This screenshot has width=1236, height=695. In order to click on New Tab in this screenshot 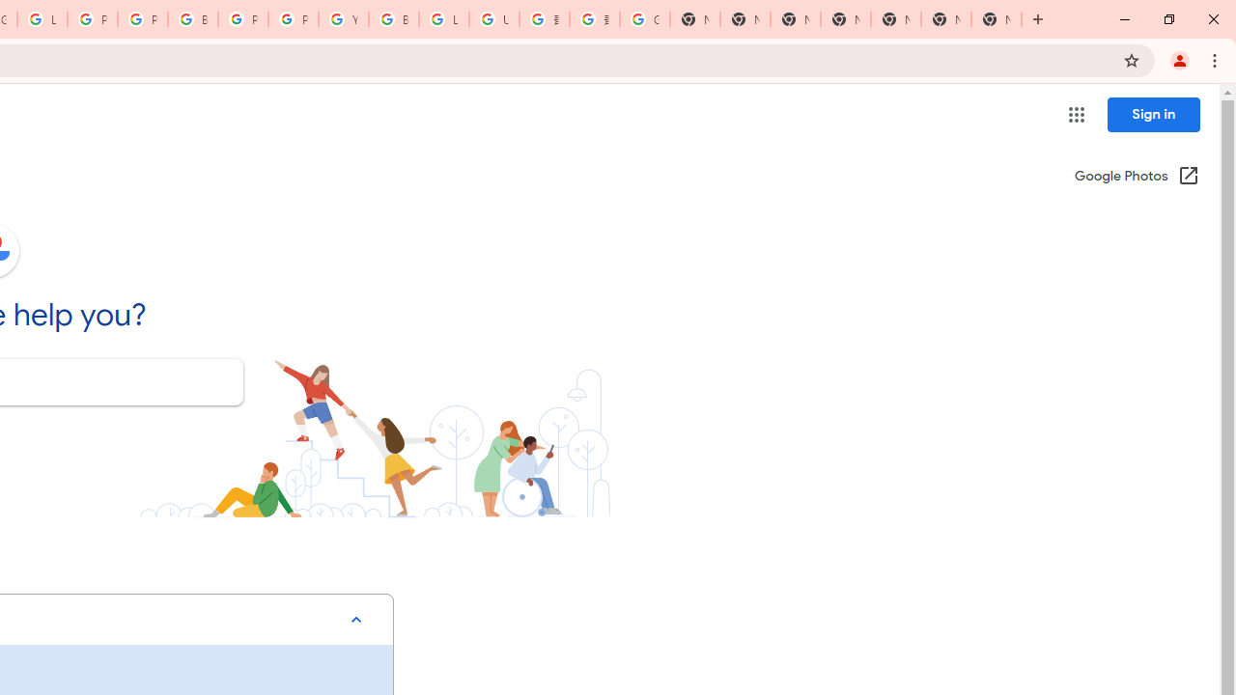, I will do `click(997, 19)`.